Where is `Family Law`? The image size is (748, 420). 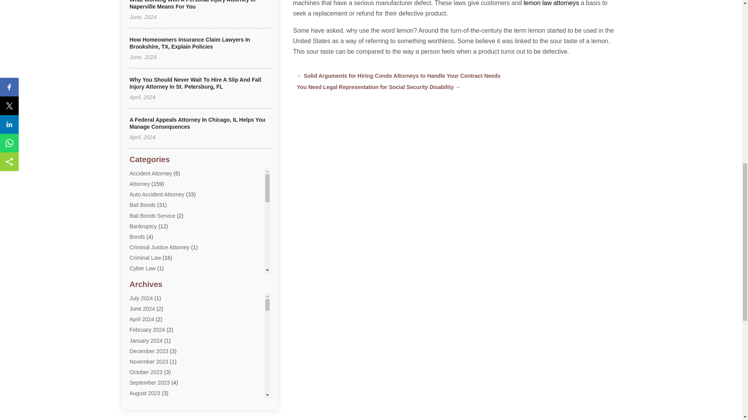 Family Law is located at coordinates (143, 332).